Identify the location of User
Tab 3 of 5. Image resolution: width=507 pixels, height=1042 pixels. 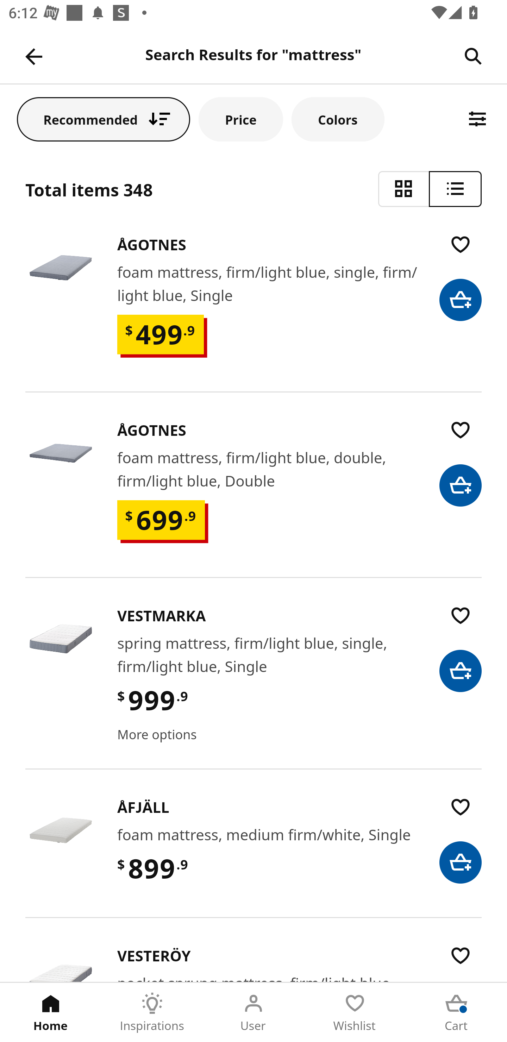
(254, 1012).